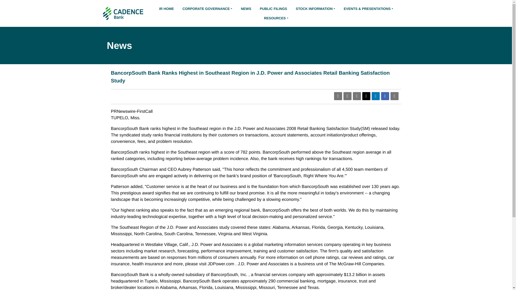 The height and width of the screenshot is (290, 516). What do you see at coordinates (394, 96) in the screenshot?
I see `print` at bounding box center [394, 96].